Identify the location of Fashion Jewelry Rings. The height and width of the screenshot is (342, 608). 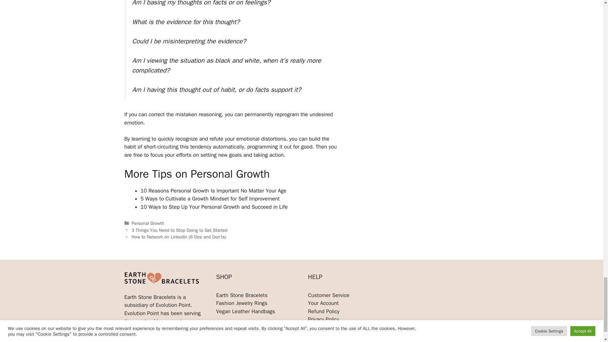
(241, 303).